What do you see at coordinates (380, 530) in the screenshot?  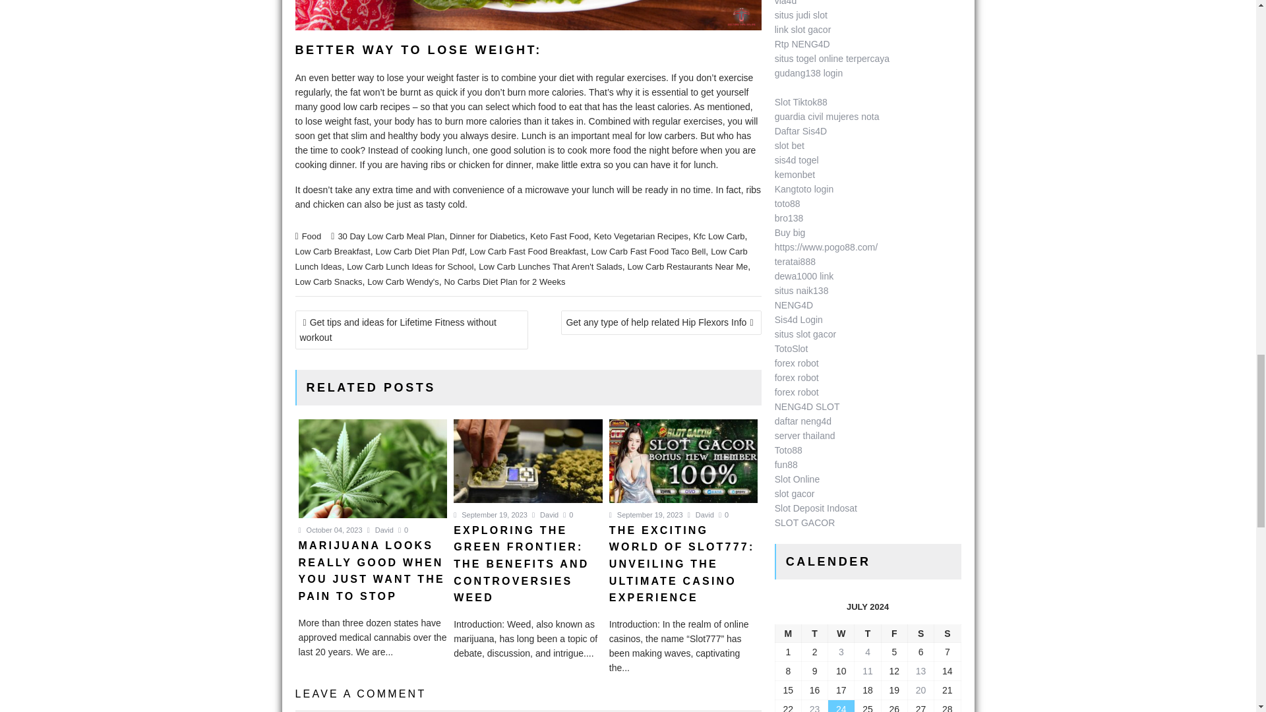 I see `David` at bounding box center [380, 530].